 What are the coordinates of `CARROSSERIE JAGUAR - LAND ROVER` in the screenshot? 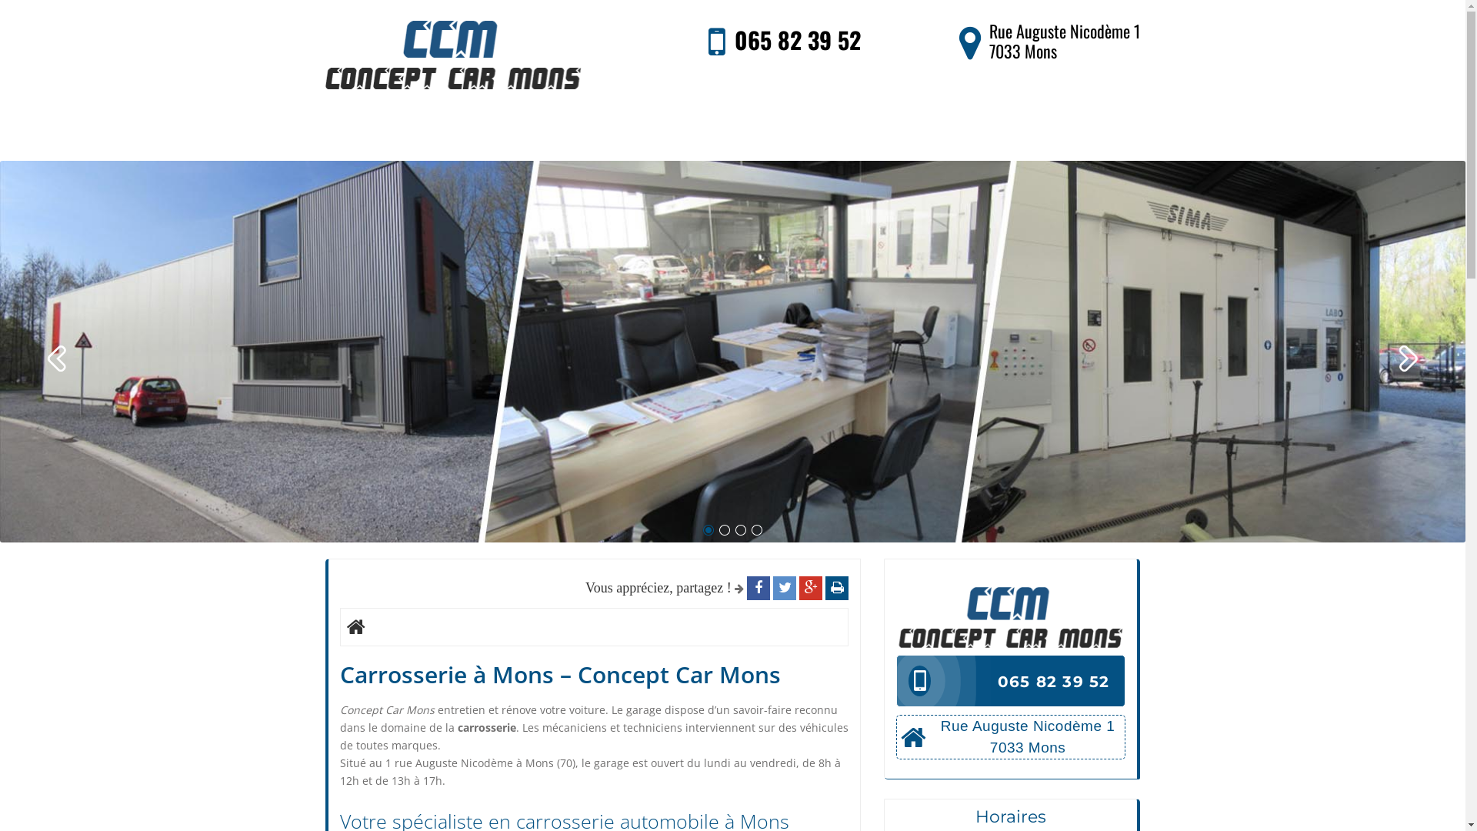 It's located at (820, 135).